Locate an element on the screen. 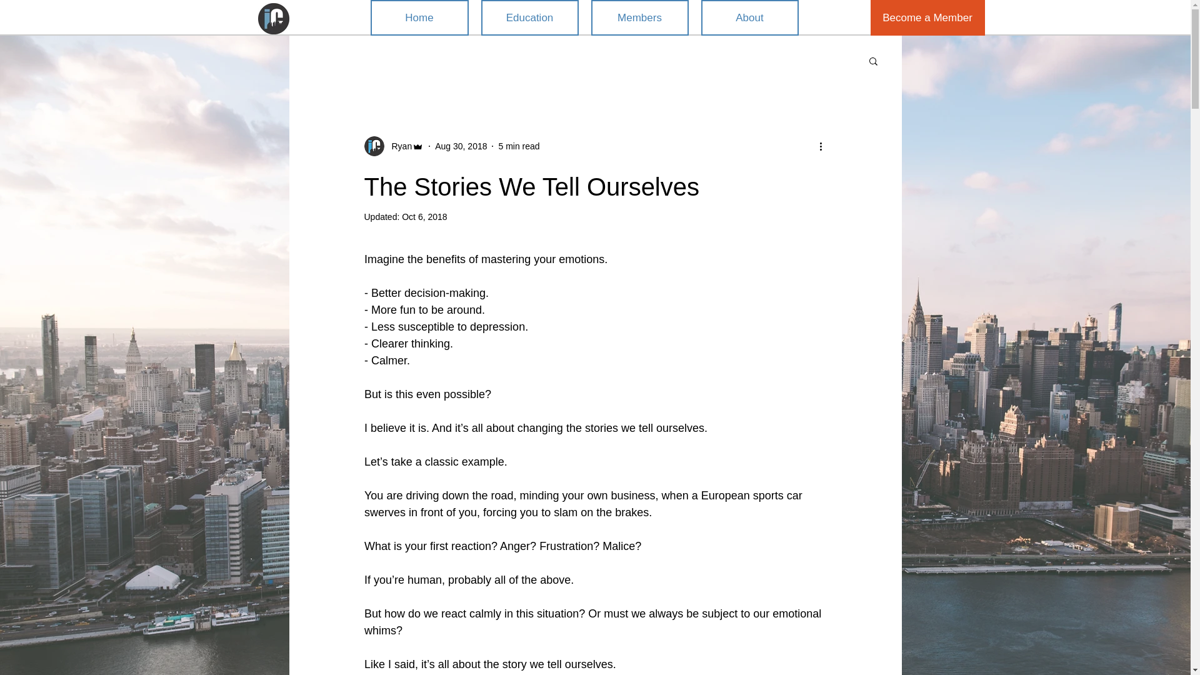 The height and width of the screenshot is (675, 1200). Oct 6, 2018 is located at coordinates (424, 217).